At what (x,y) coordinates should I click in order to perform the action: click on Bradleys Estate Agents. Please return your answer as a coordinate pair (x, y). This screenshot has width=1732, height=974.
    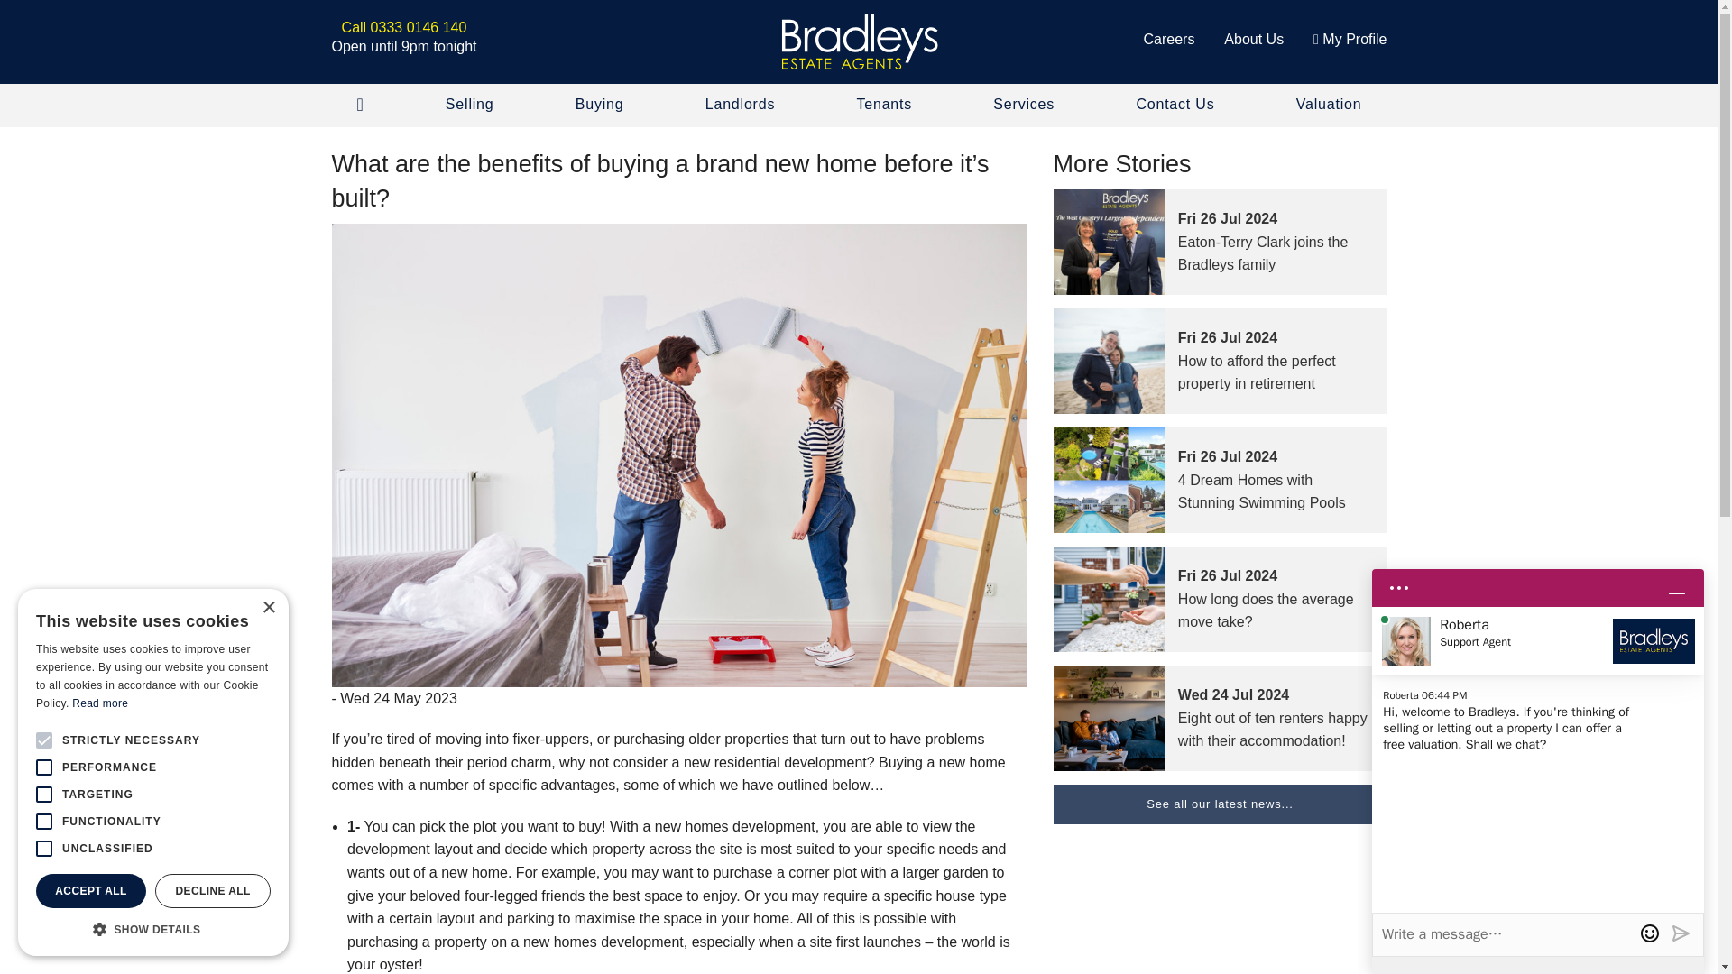
    Looking at the image, I should click on (859, 41).